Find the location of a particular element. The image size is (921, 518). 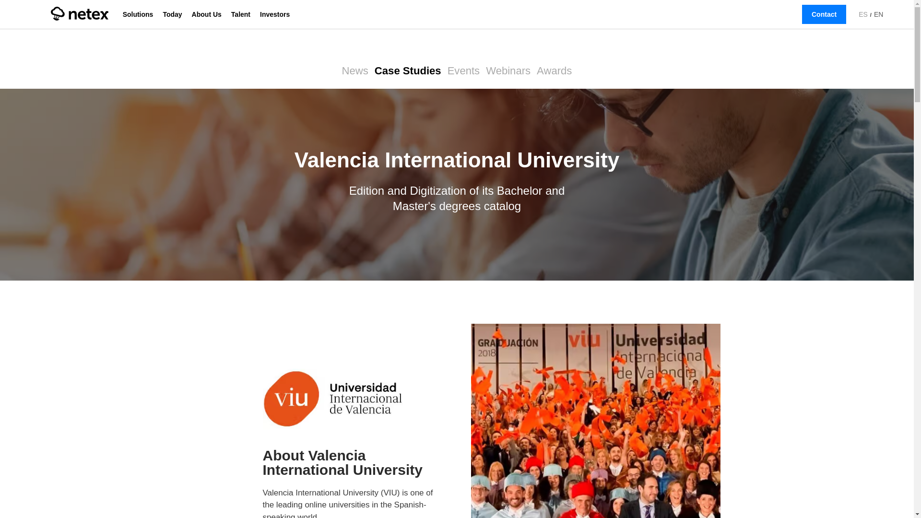

Today is located at coordinates (172, 14).